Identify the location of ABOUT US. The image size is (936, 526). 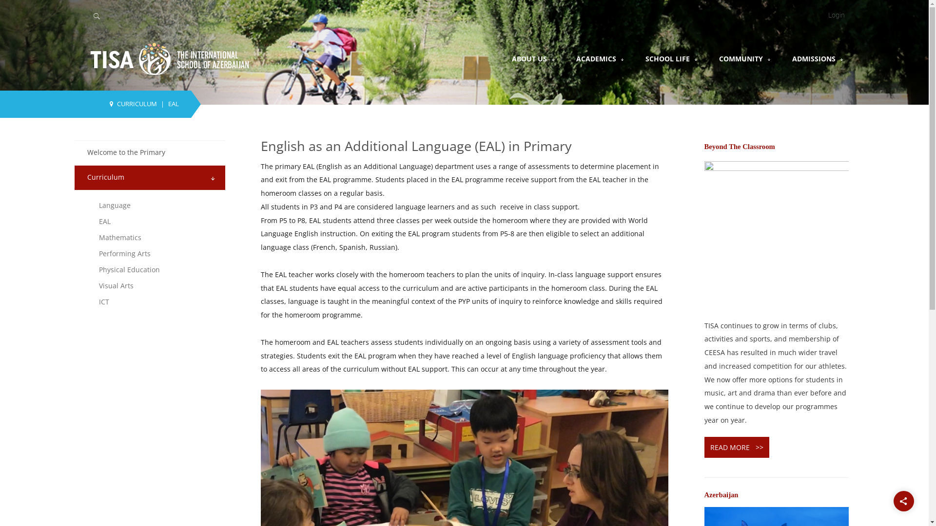
(529, 58).